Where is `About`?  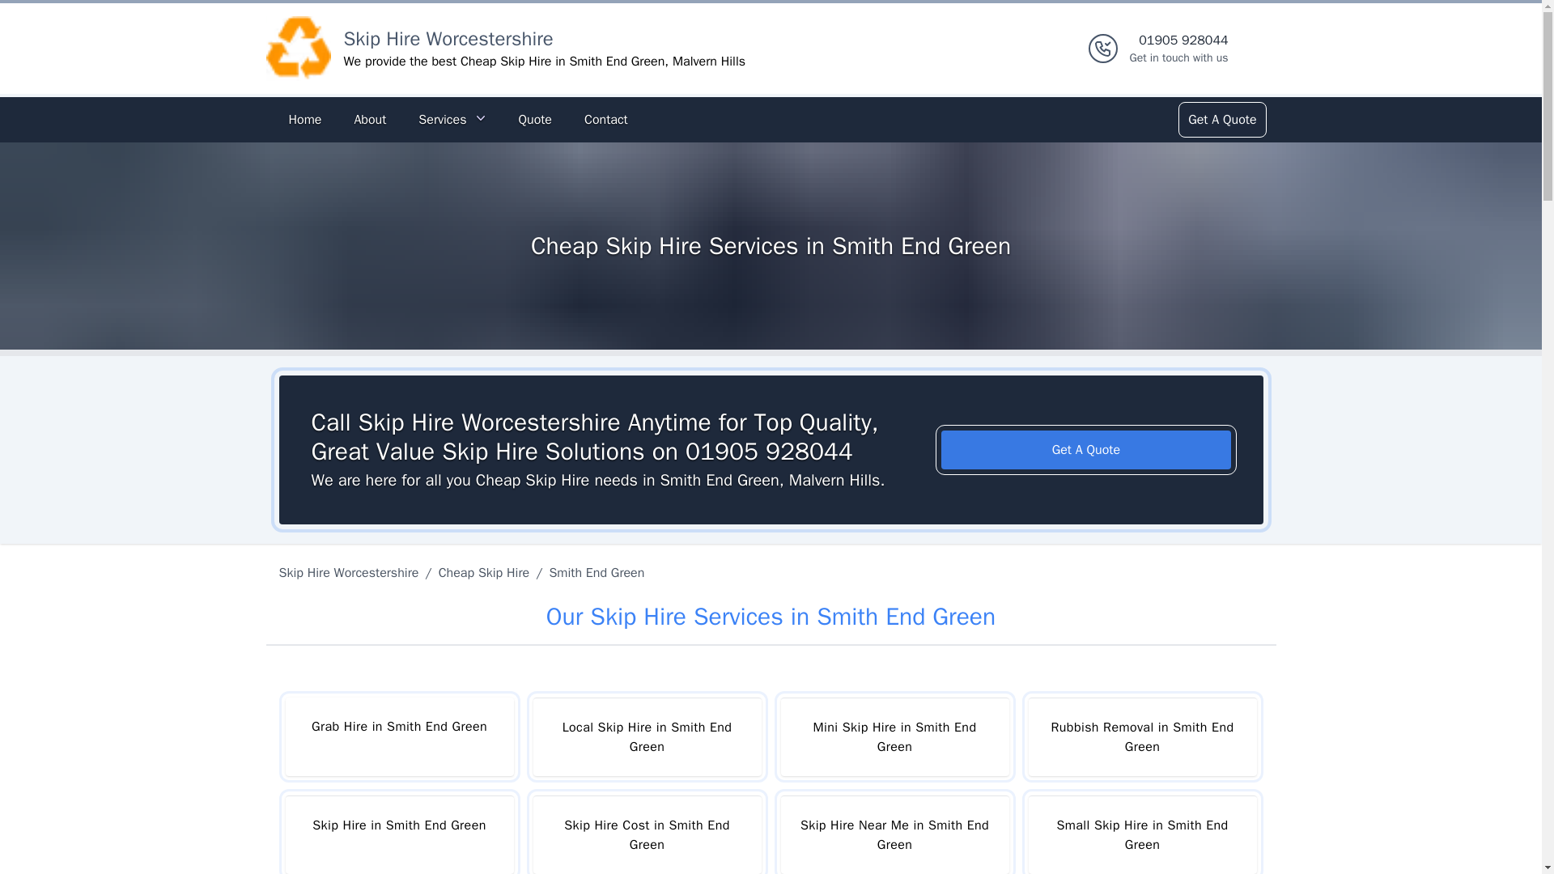 About is located at coordinates (369, 120).